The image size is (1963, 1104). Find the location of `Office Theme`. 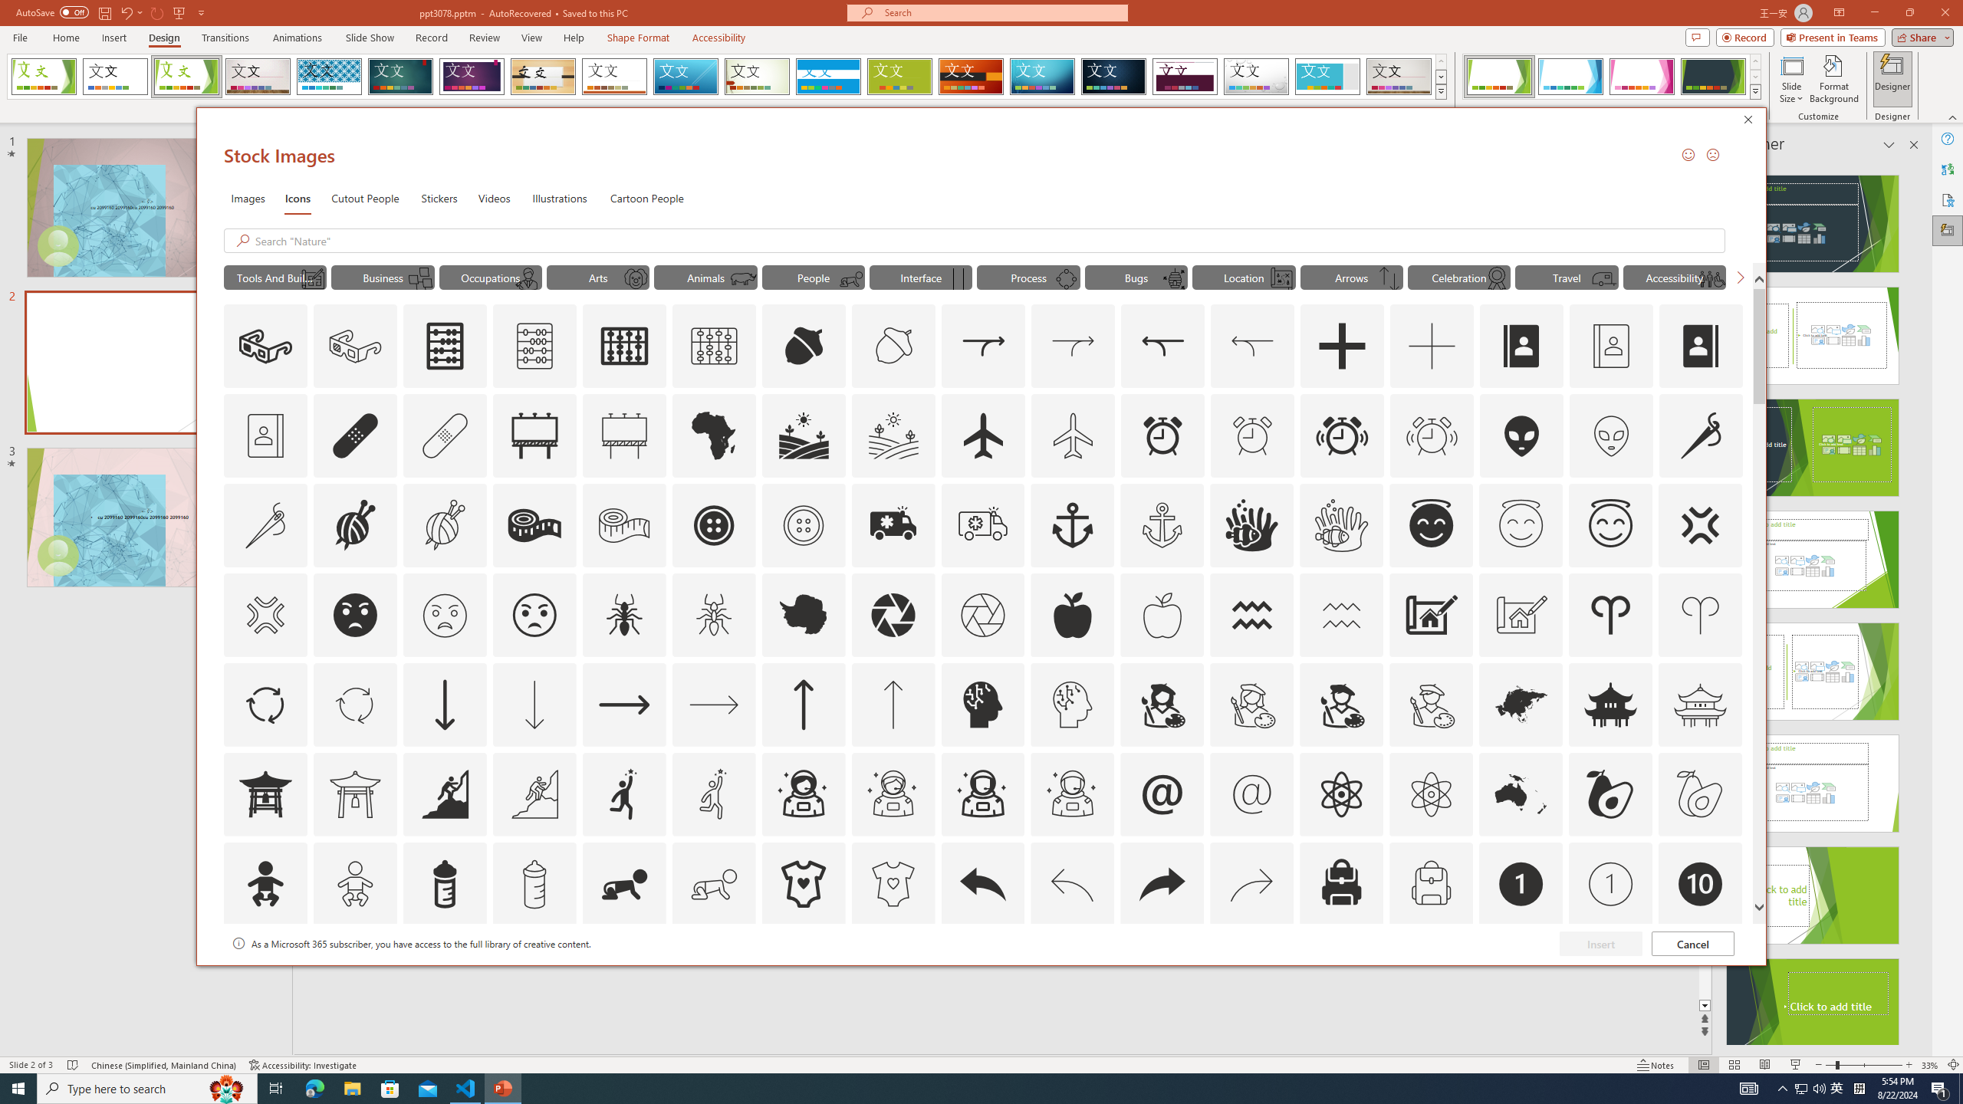

Office Theme is located at coordinates (115, 77).